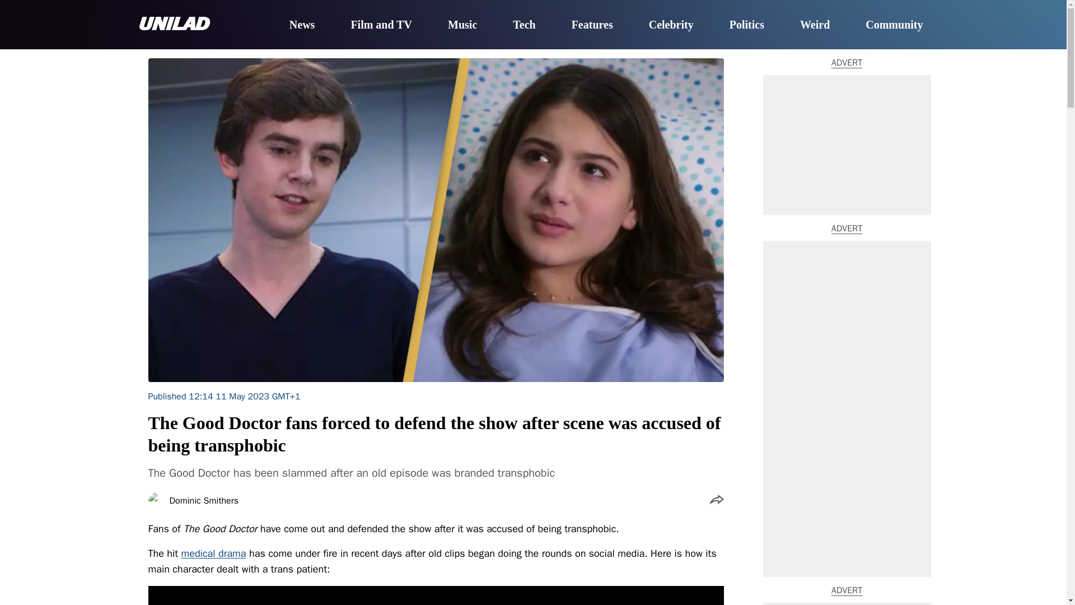 The height and width of the screenshot is (605, 1075). I want to click on Celebrity, so click(671, 25).